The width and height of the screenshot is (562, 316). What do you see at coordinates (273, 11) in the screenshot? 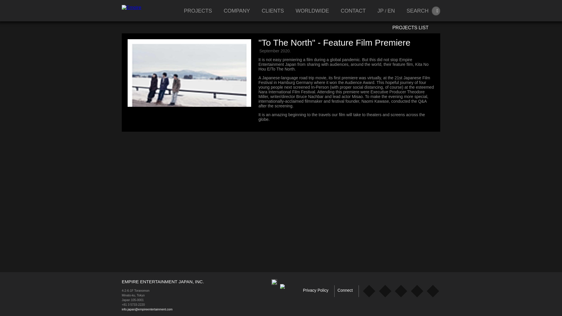
I see `CLIENTS` at bounding box center [273, 11].